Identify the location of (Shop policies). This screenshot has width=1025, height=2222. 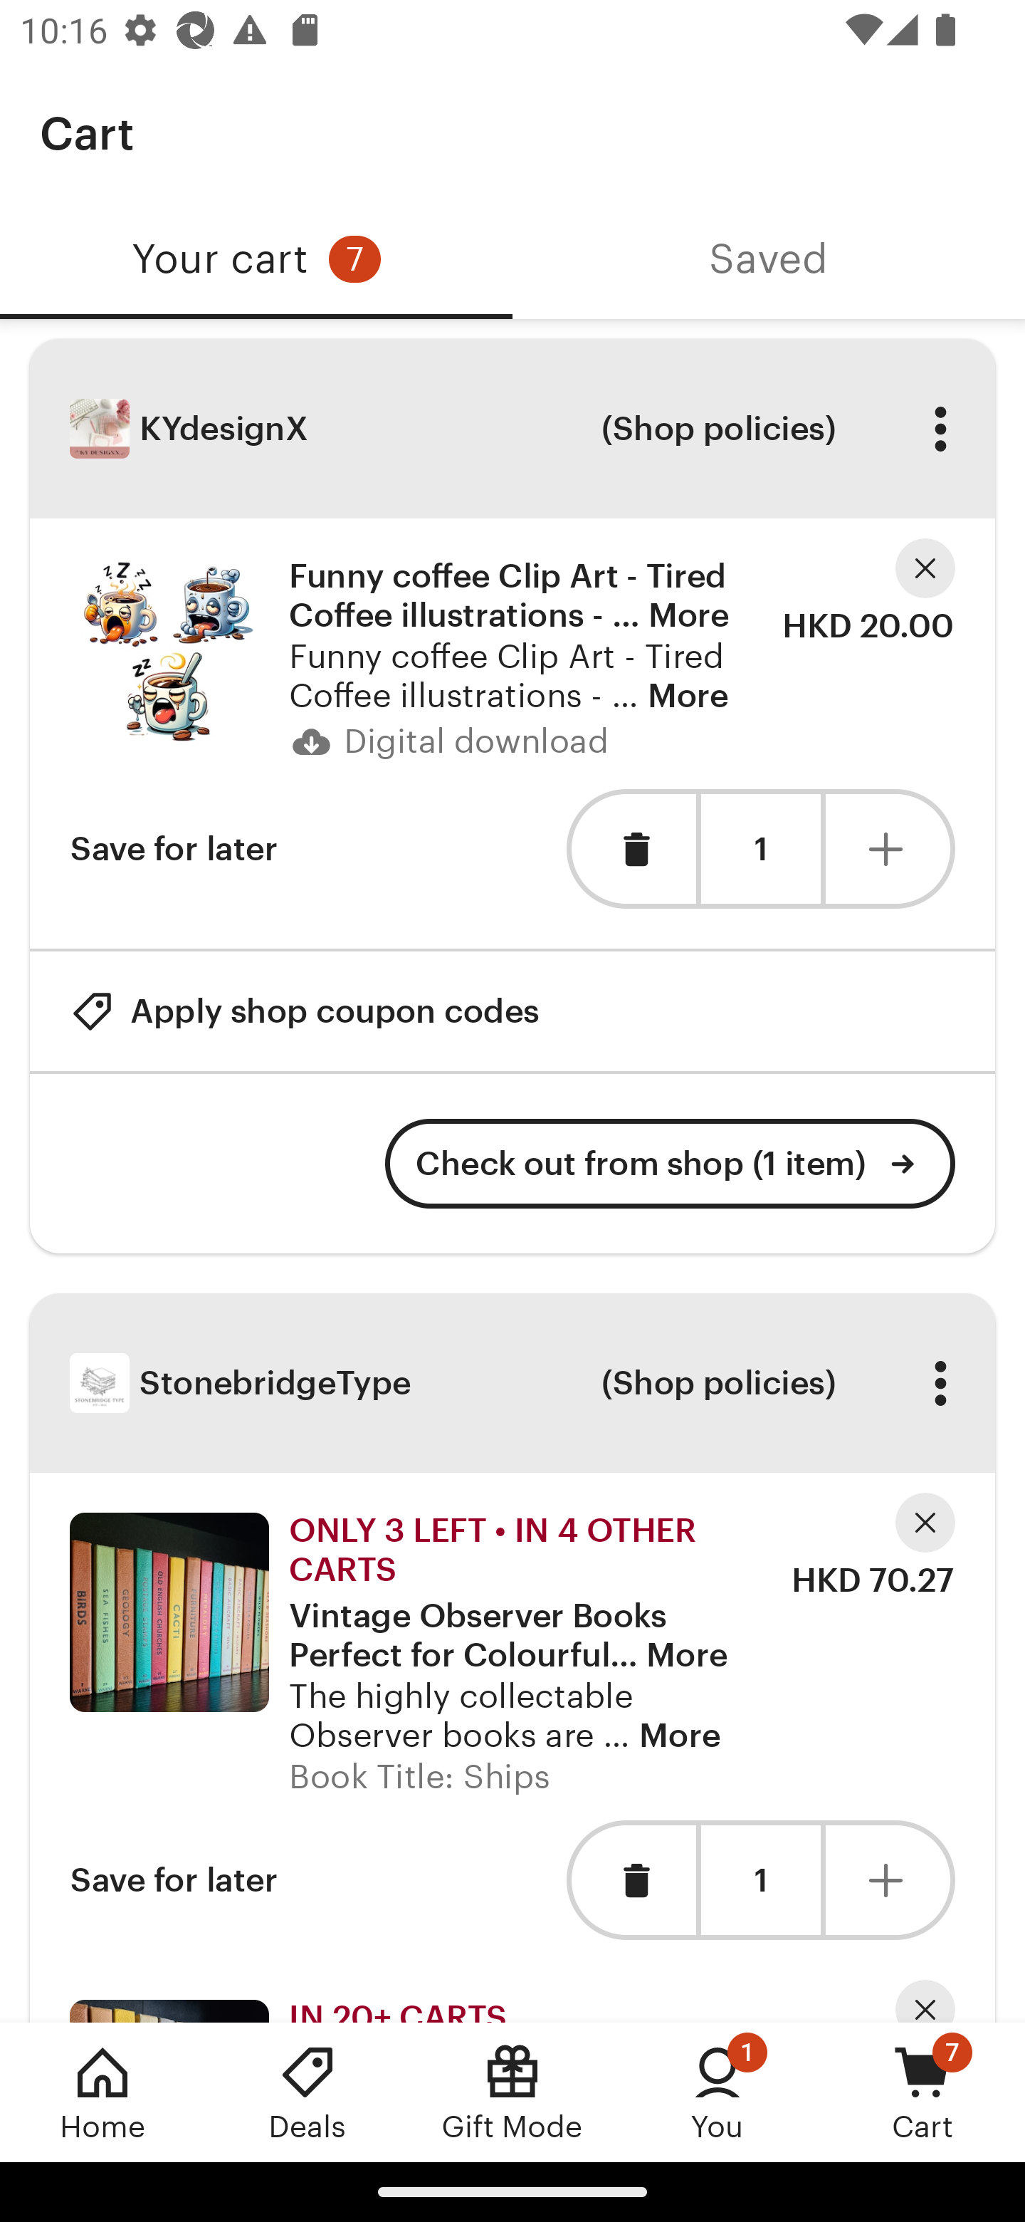
(717, 429).